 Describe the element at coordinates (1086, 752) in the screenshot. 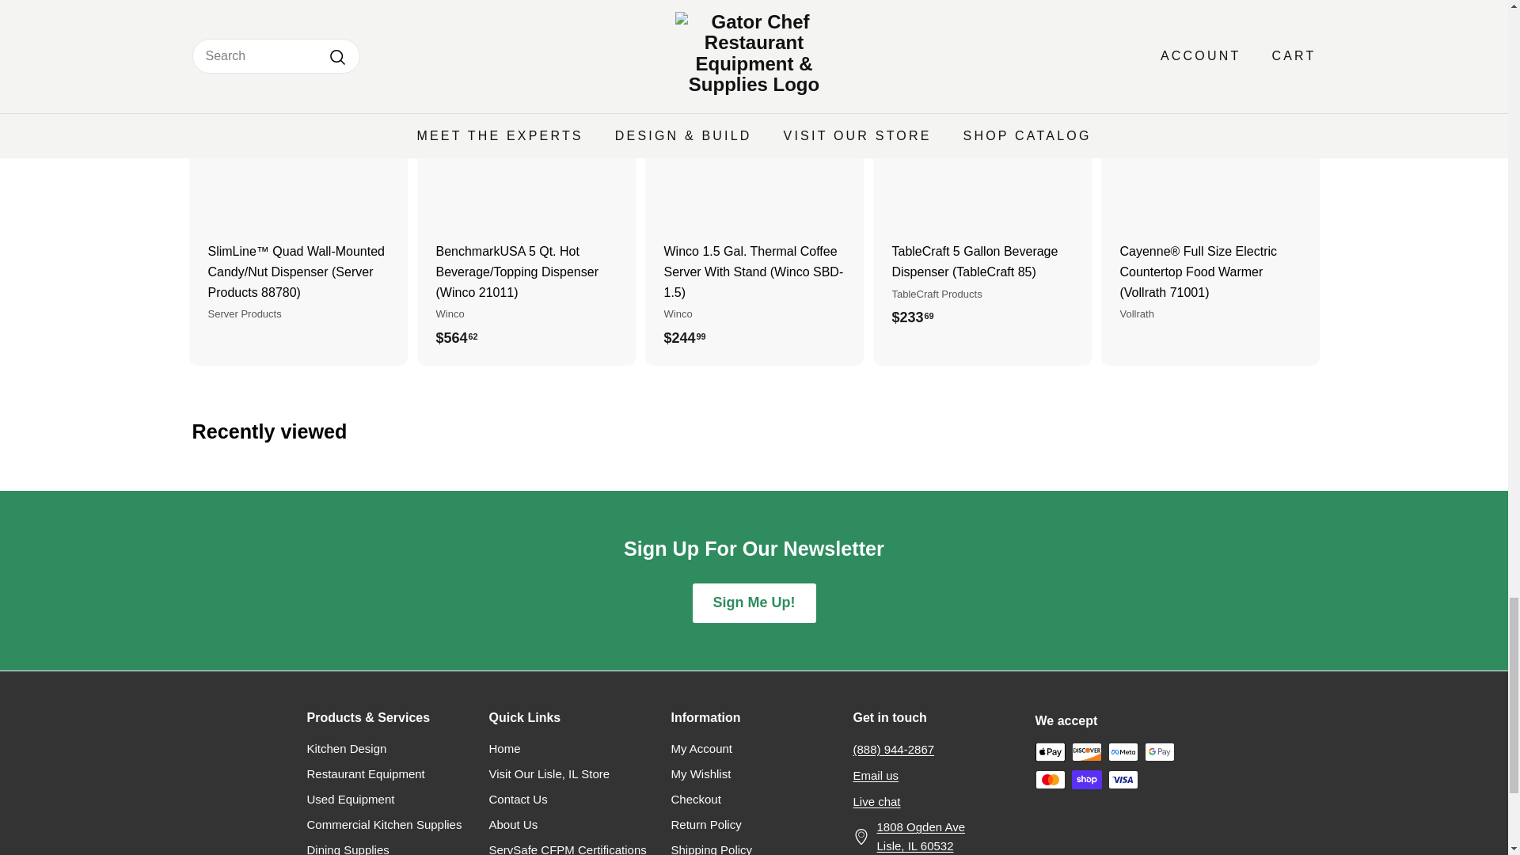

I see `Discover` at that location.